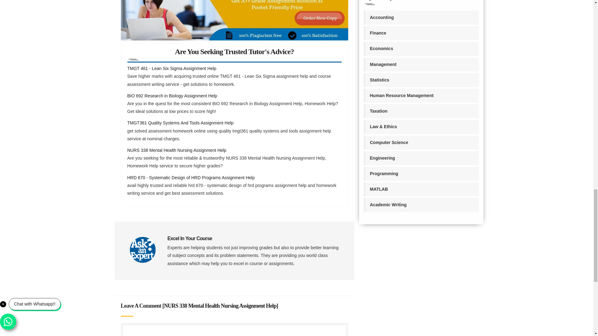 The width and height of the screenshot is (598, 336). Describe the element at coordinates (180, 123) in the screenshot. I see `TMGT361 Quality Systems And Tools Assignment Help` at that location.